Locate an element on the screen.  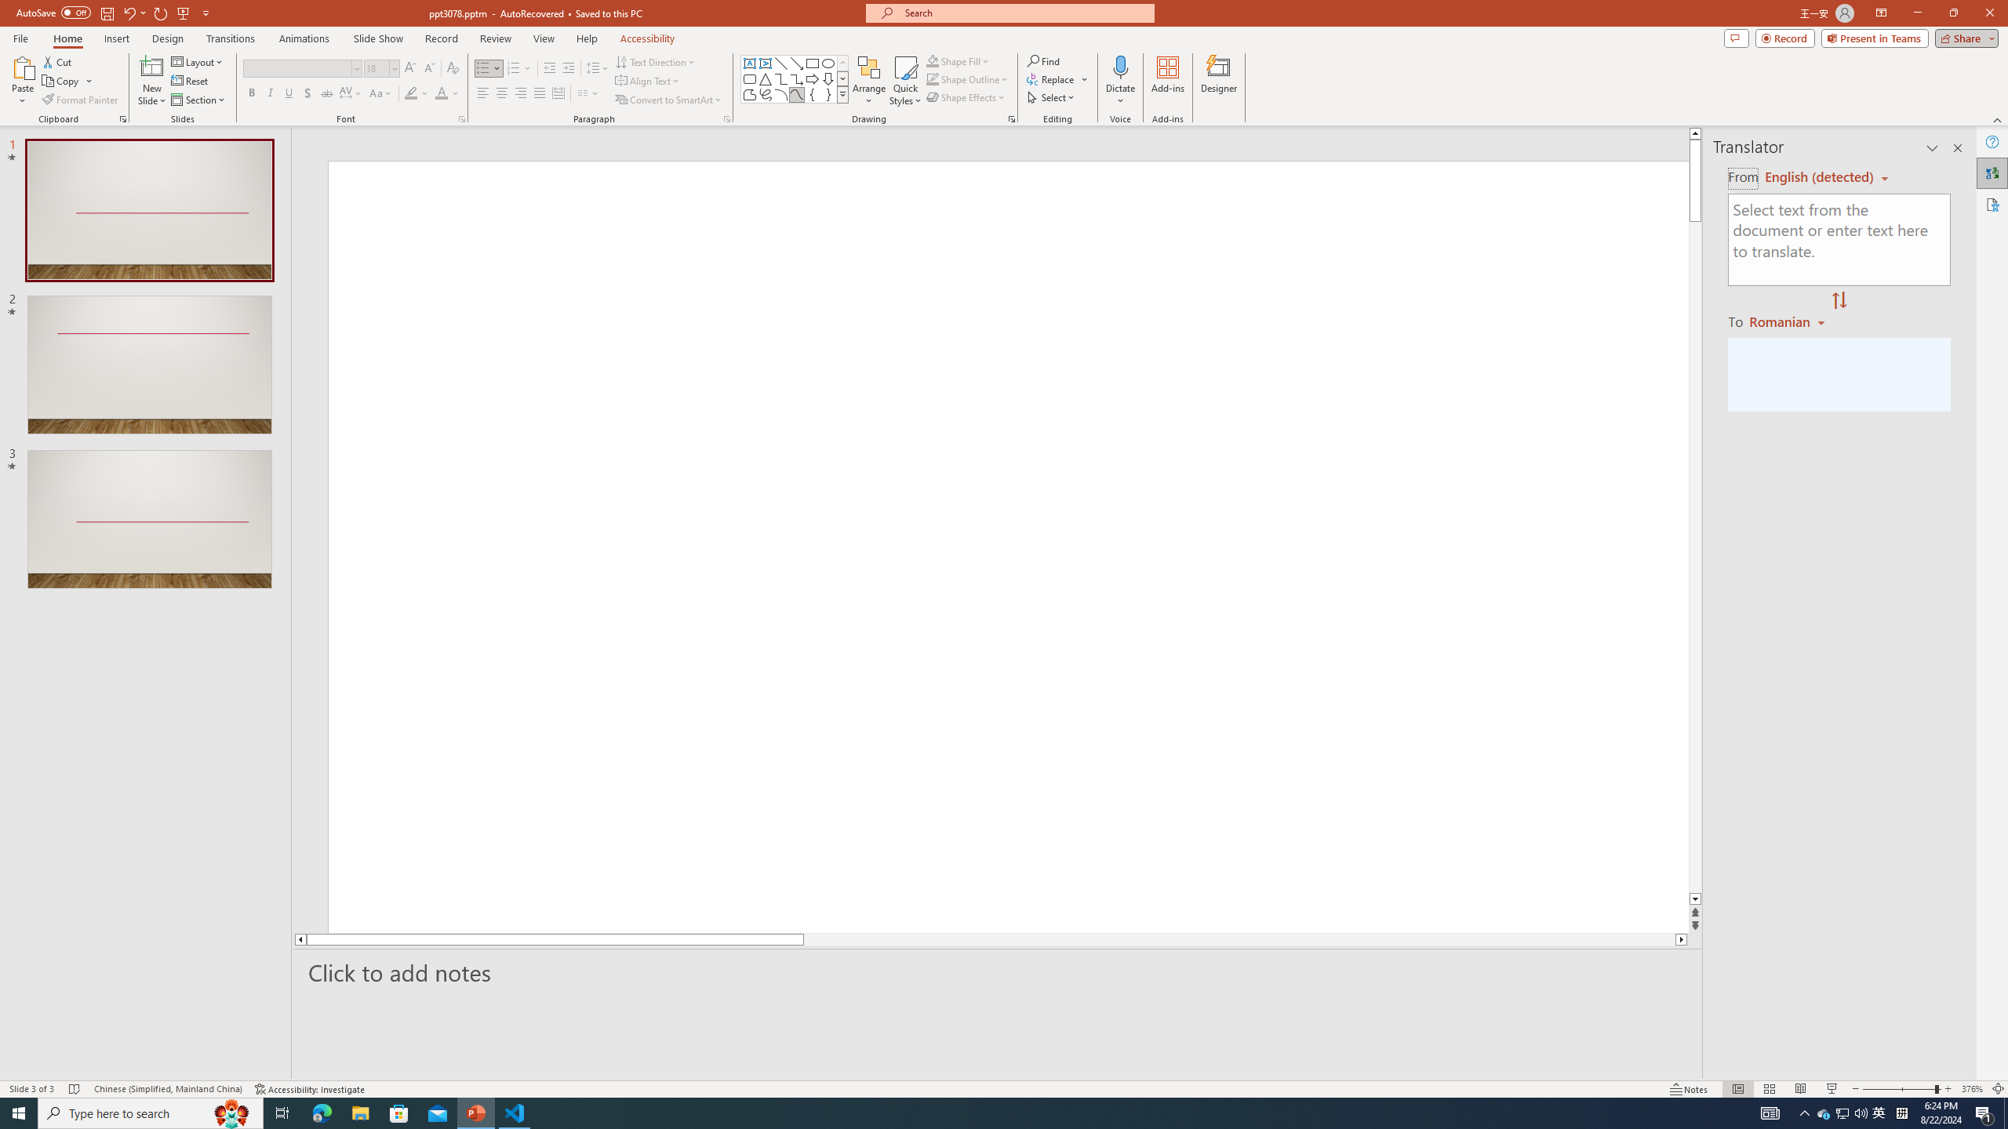
Format Object... is located at coordinates (1012, 119).